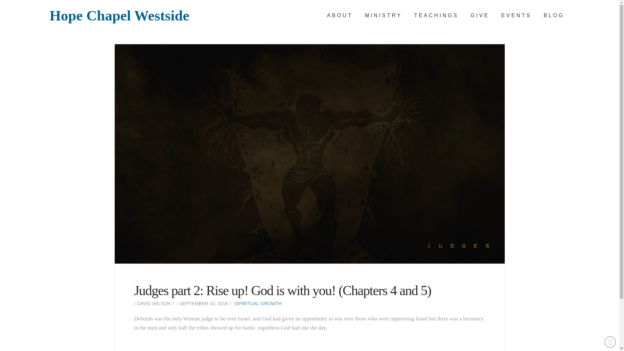  Describe the element at coordinates (257, 303) in the screenshot. I see `SPIRITUAL GROWTH` at that location.